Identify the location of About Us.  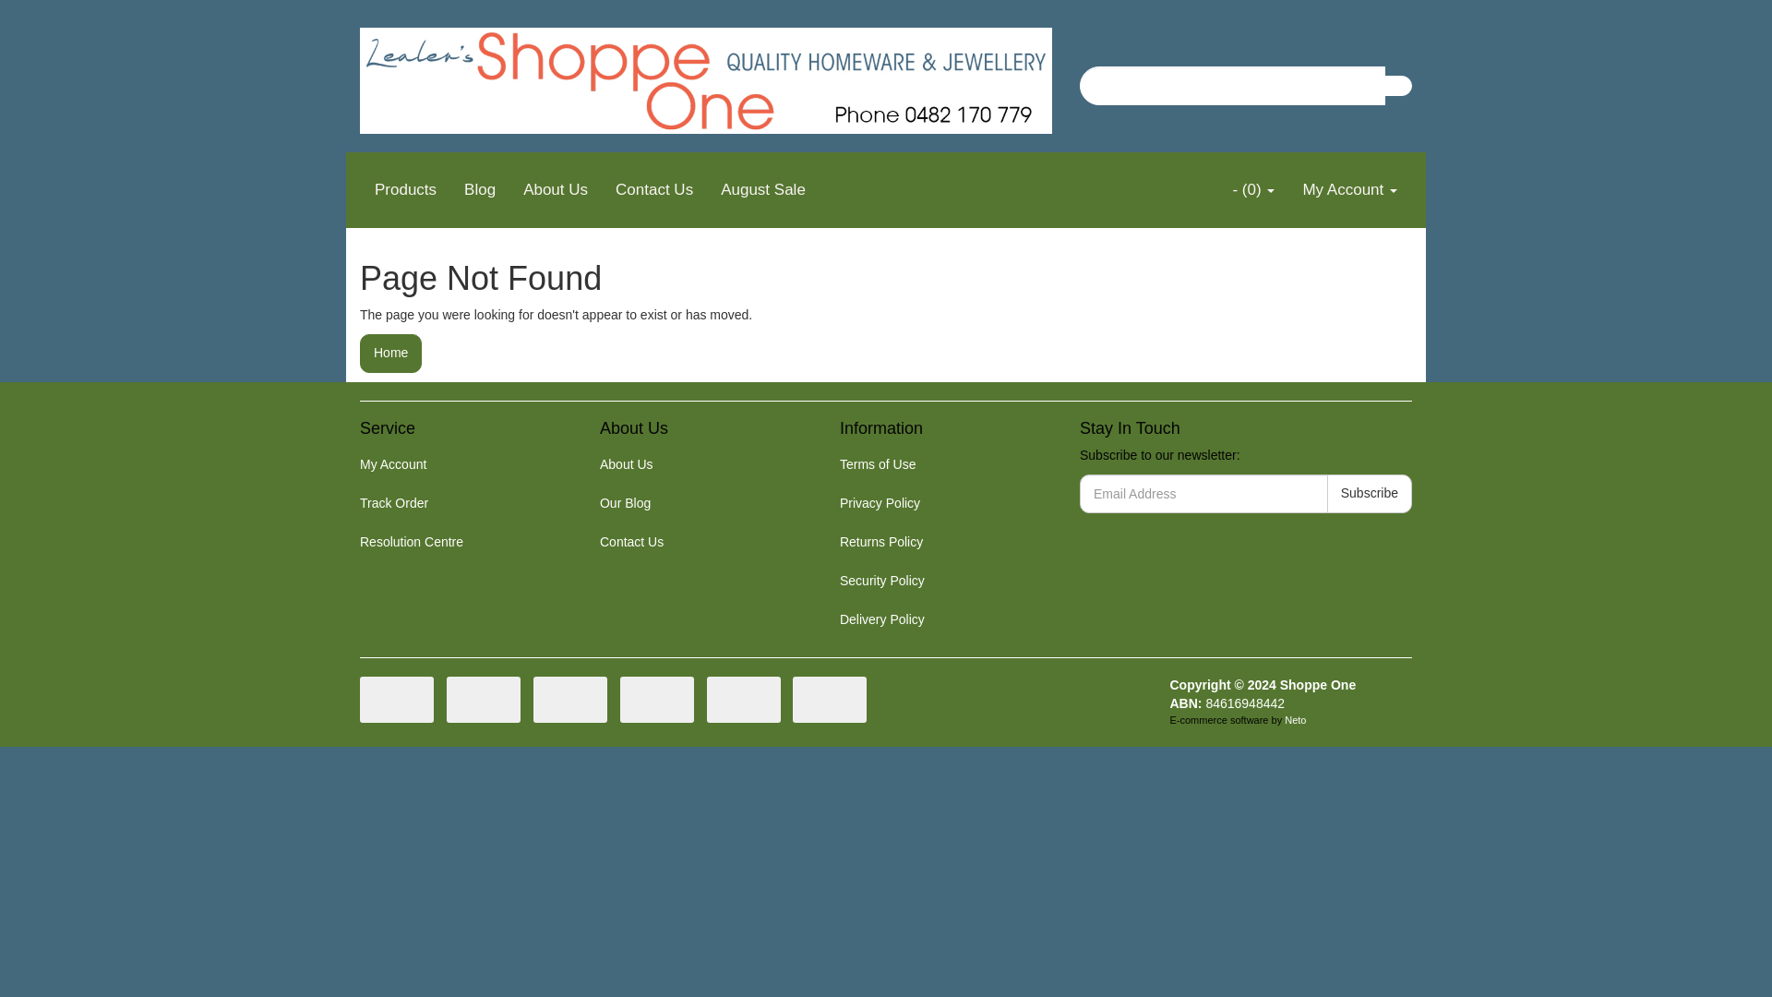
(556, 190).